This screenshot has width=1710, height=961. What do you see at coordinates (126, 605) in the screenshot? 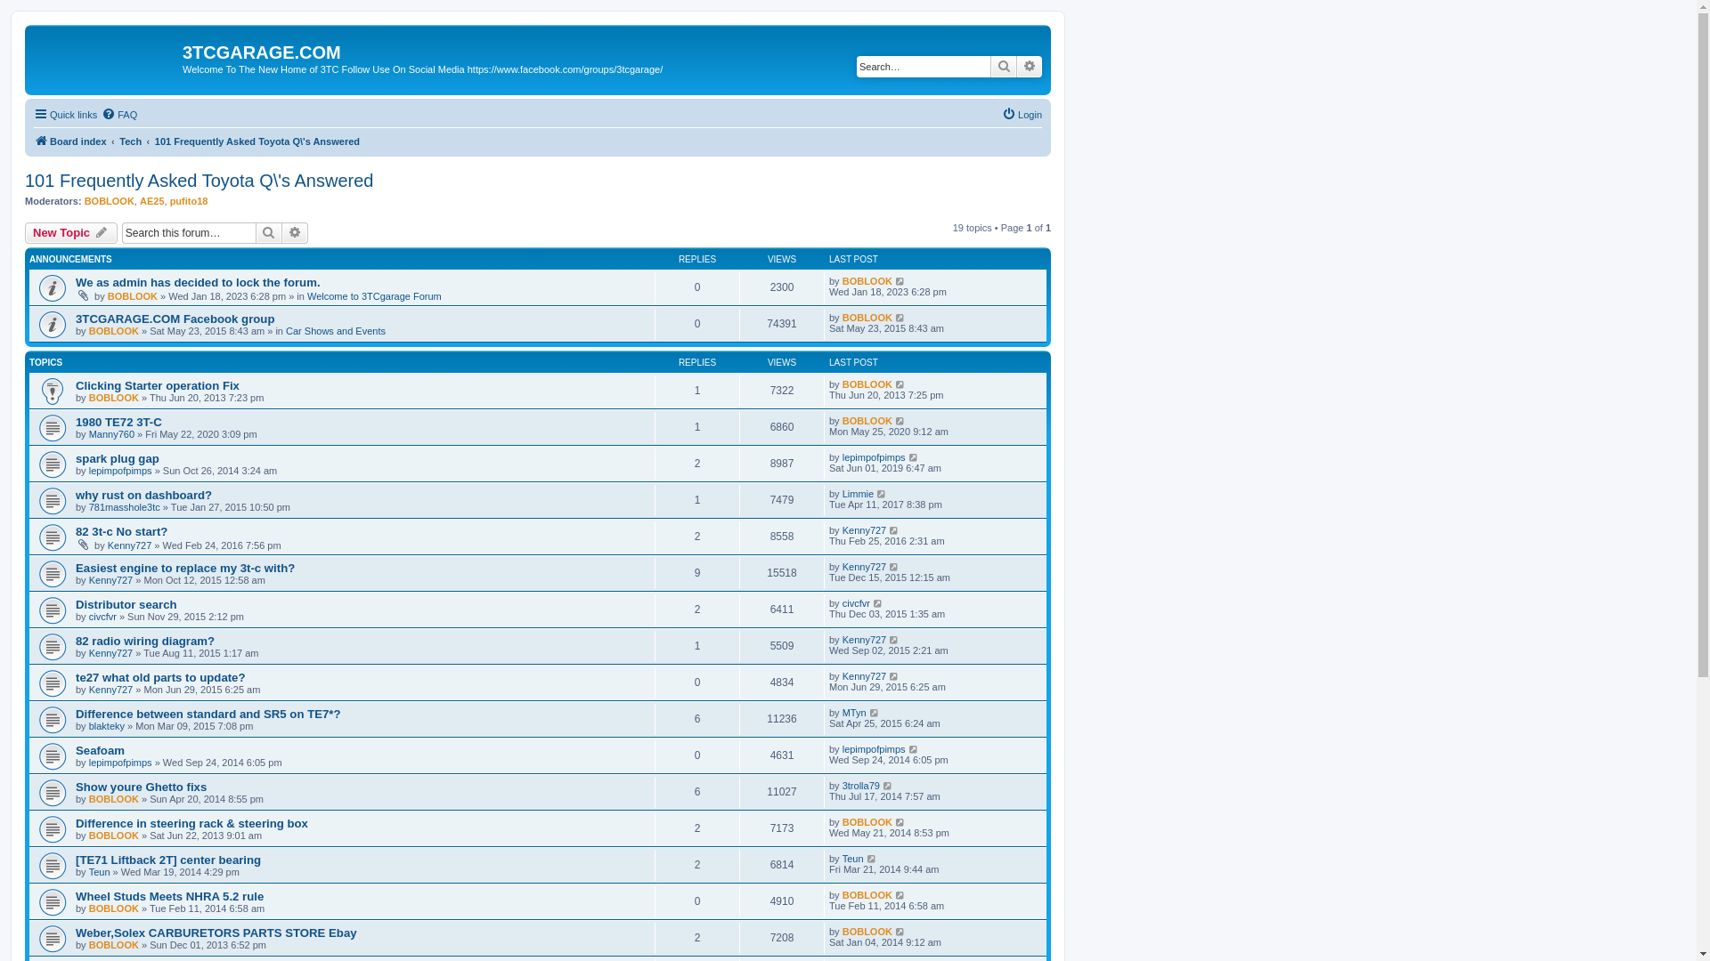
I see `Distributor search` at bounding box center [126, 605].